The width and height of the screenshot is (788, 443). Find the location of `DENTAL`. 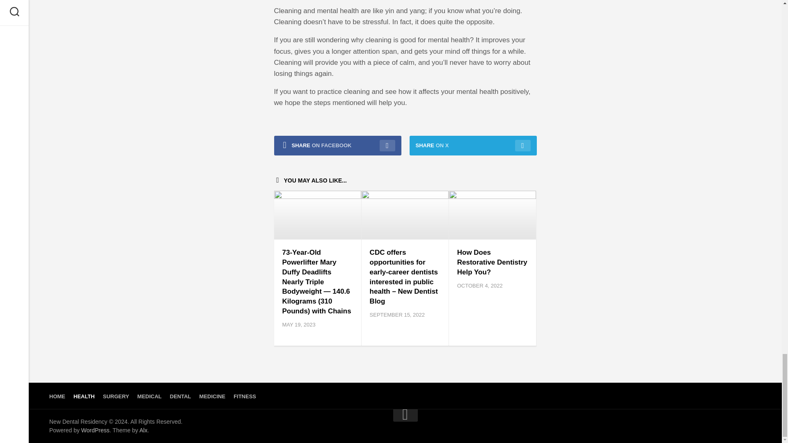

DENTAL is located at coordinates (181, 396).